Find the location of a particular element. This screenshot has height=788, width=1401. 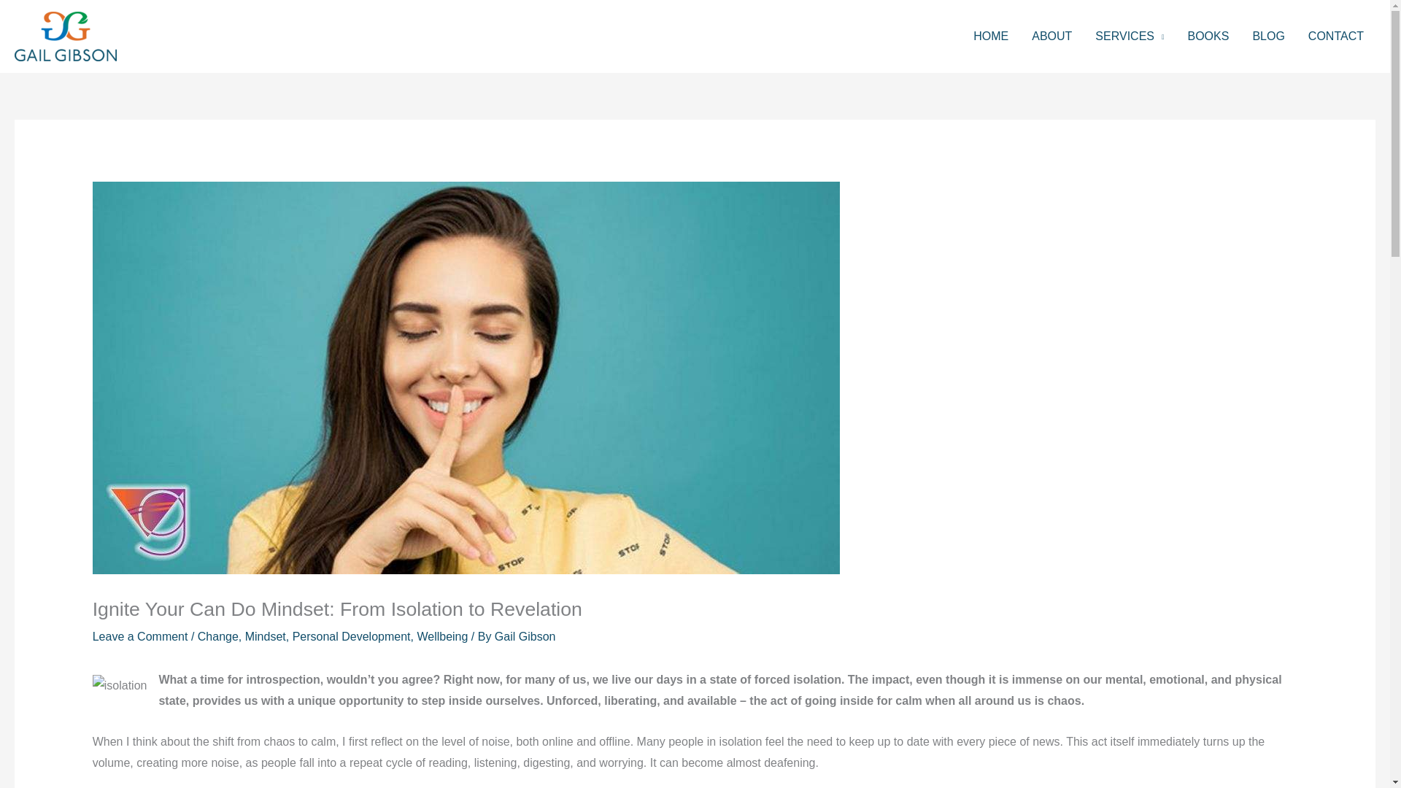

Mindset is located at coordinates (266, 636).